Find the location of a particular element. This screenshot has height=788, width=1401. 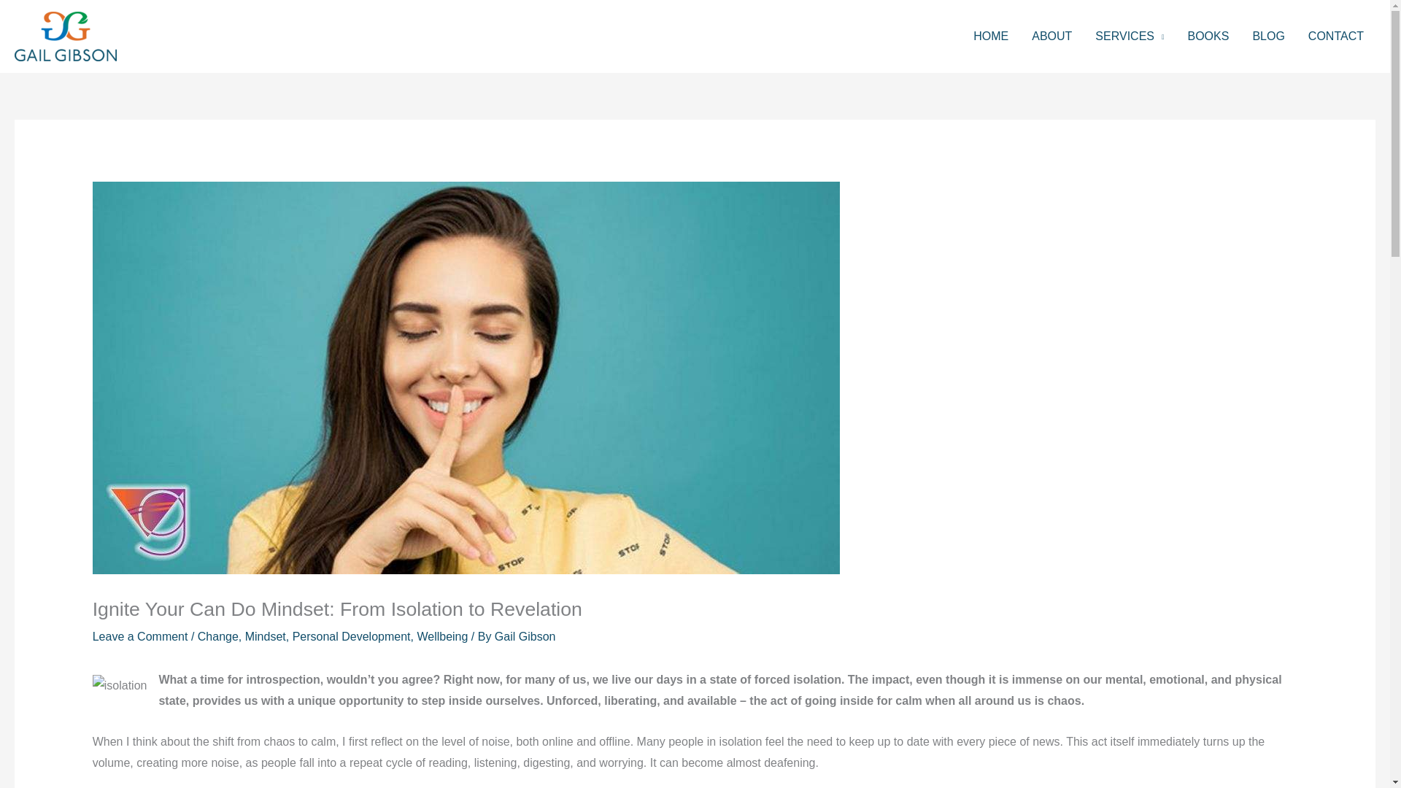

Mindset is located at coordinates (266, 636).